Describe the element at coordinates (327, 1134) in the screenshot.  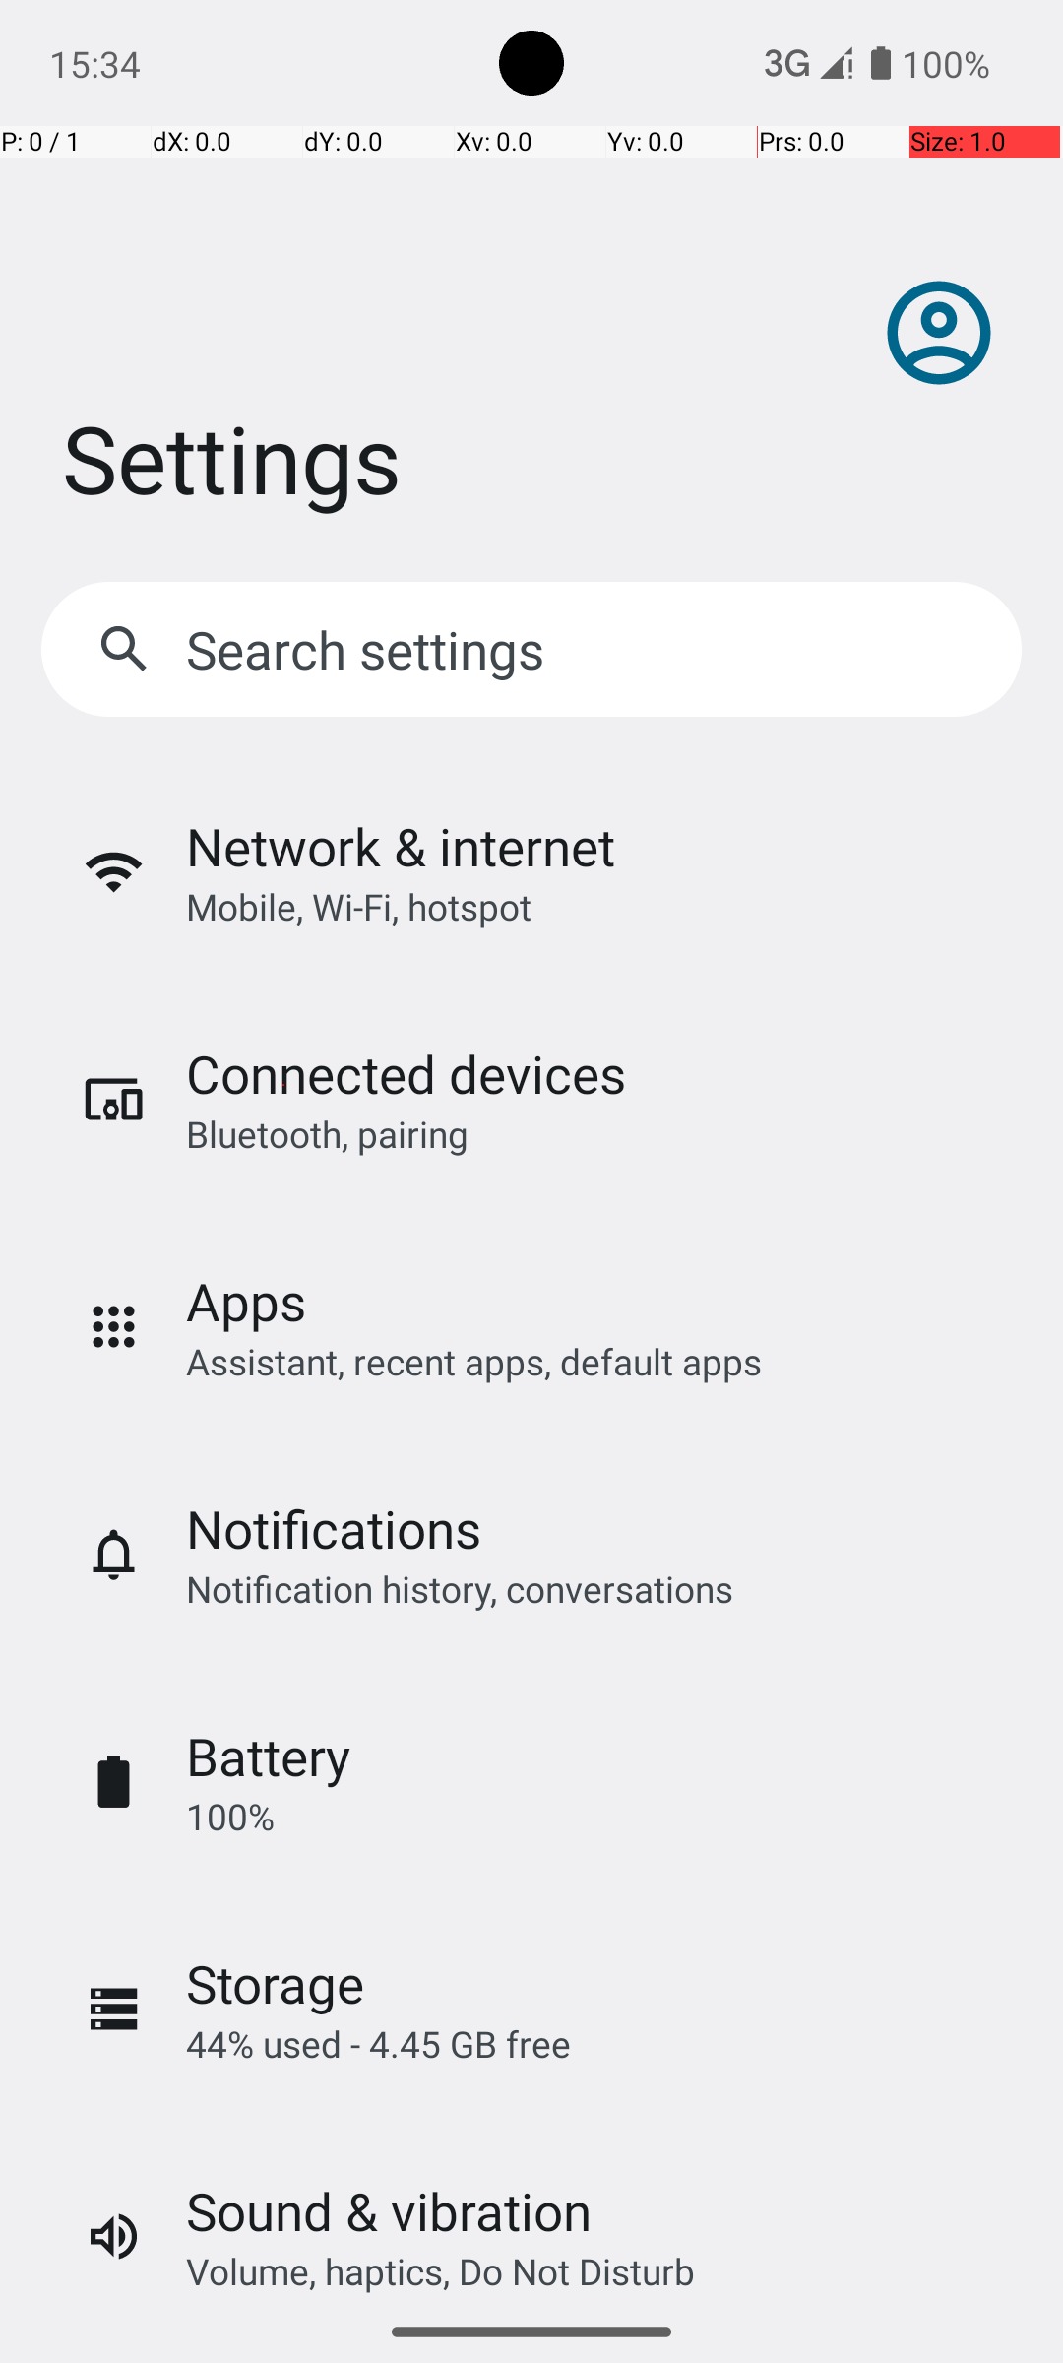
I see `Bluetooth, pairing` at that location.